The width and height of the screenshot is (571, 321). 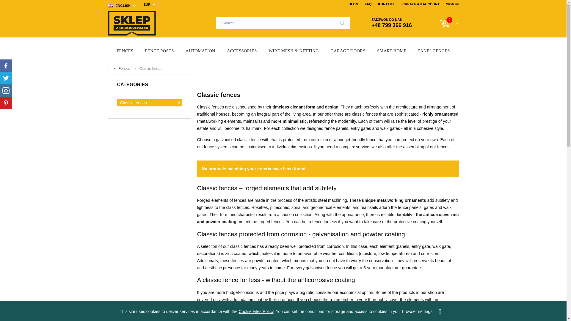 What do you see at coordinates (256, 311) in the screenshot?
I see `Cookie Files Policy` at bounding box center [256, 311].